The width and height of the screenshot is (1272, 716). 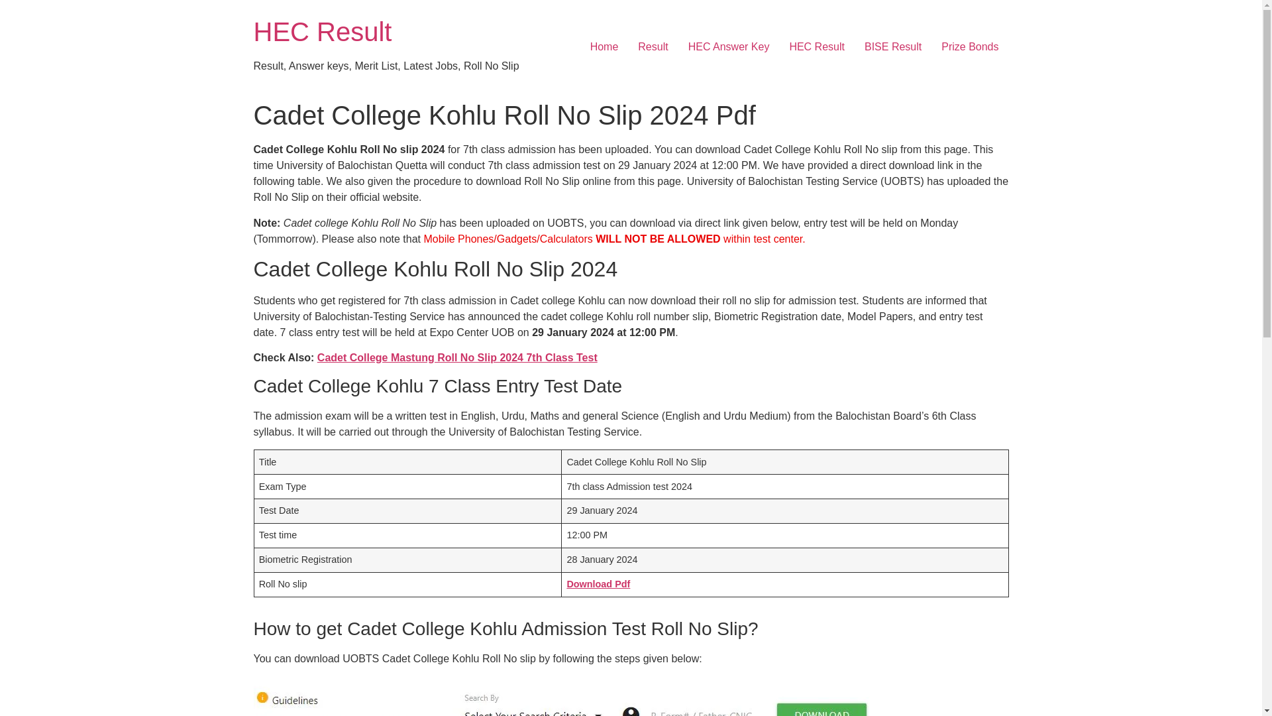 I want to click on HEC Answer Key, so click(x=729, y=46).